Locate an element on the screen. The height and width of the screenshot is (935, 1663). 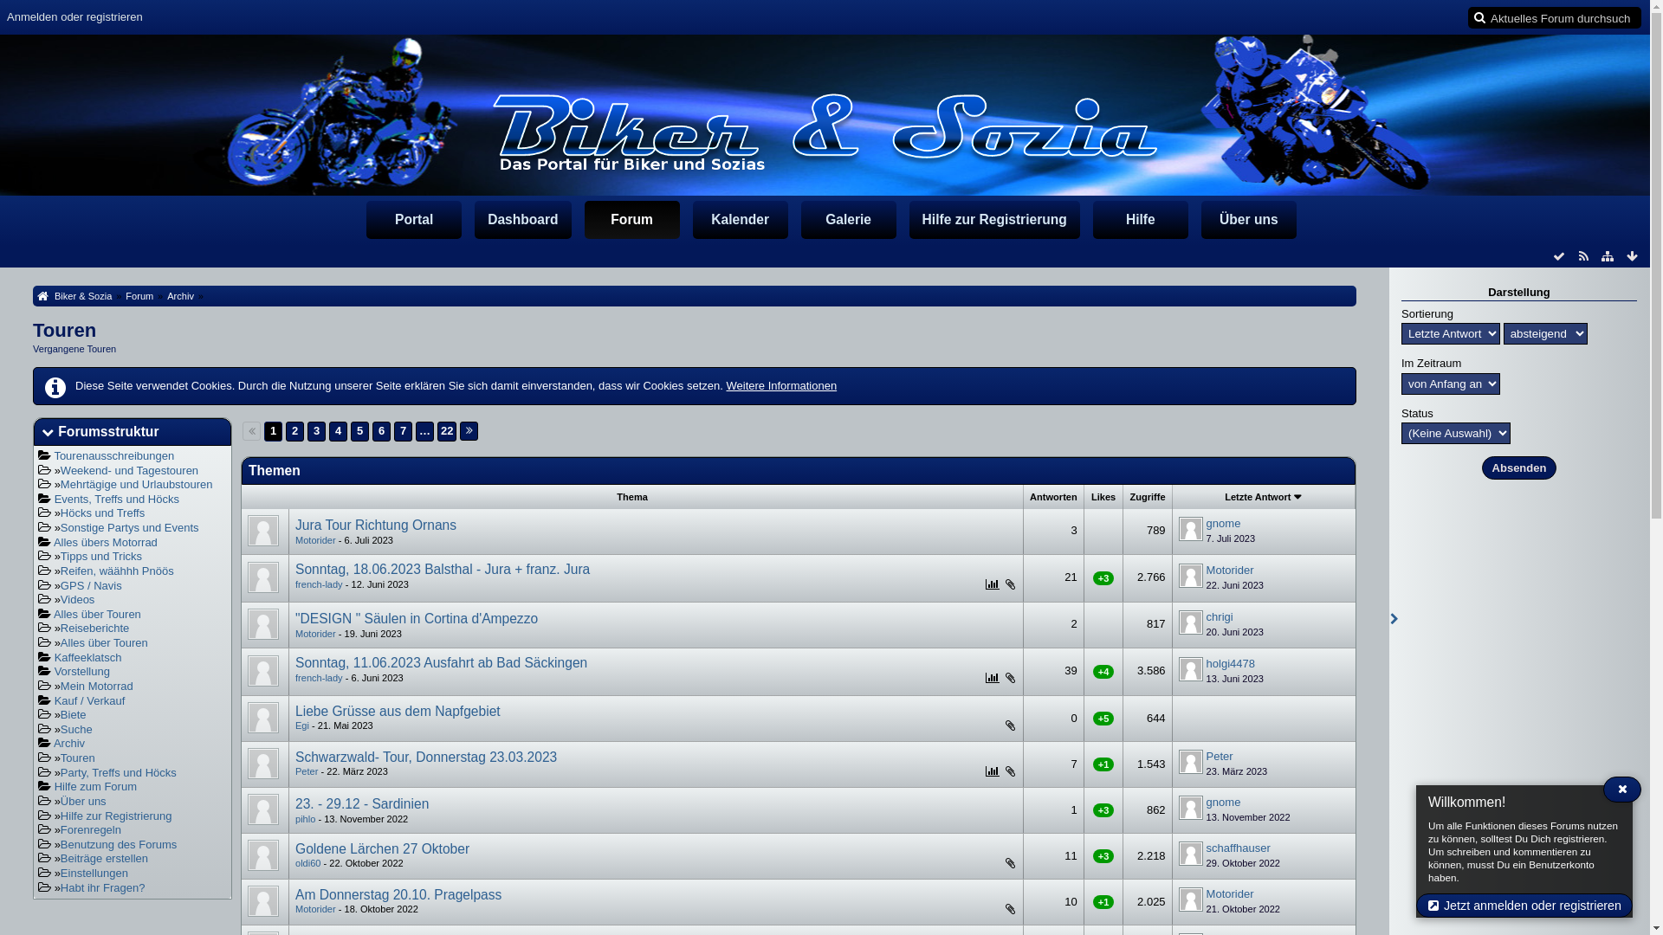
Forumsstruktur is located at coordinates (108, 431).